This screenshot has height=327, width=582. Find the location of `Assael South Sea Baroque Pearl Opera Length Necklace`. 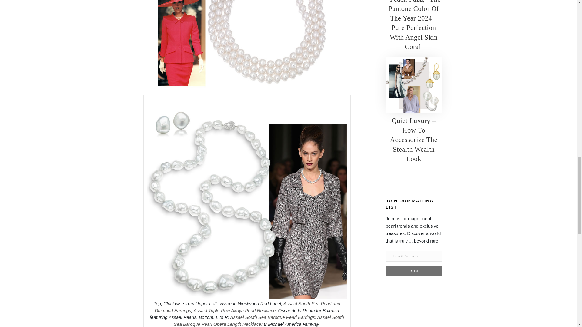

Assael South Sea Baroque Pearl Opera Length Necklace is located at coordinates (259, 320).